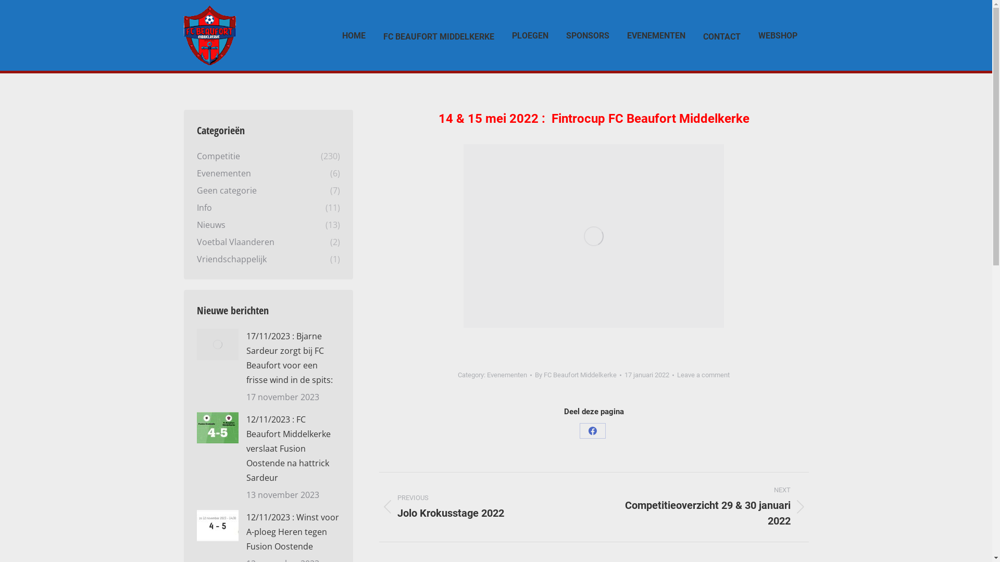 This screenshot has width=1000, height=562. I want to click on Leave a comment, so click(703, 375).